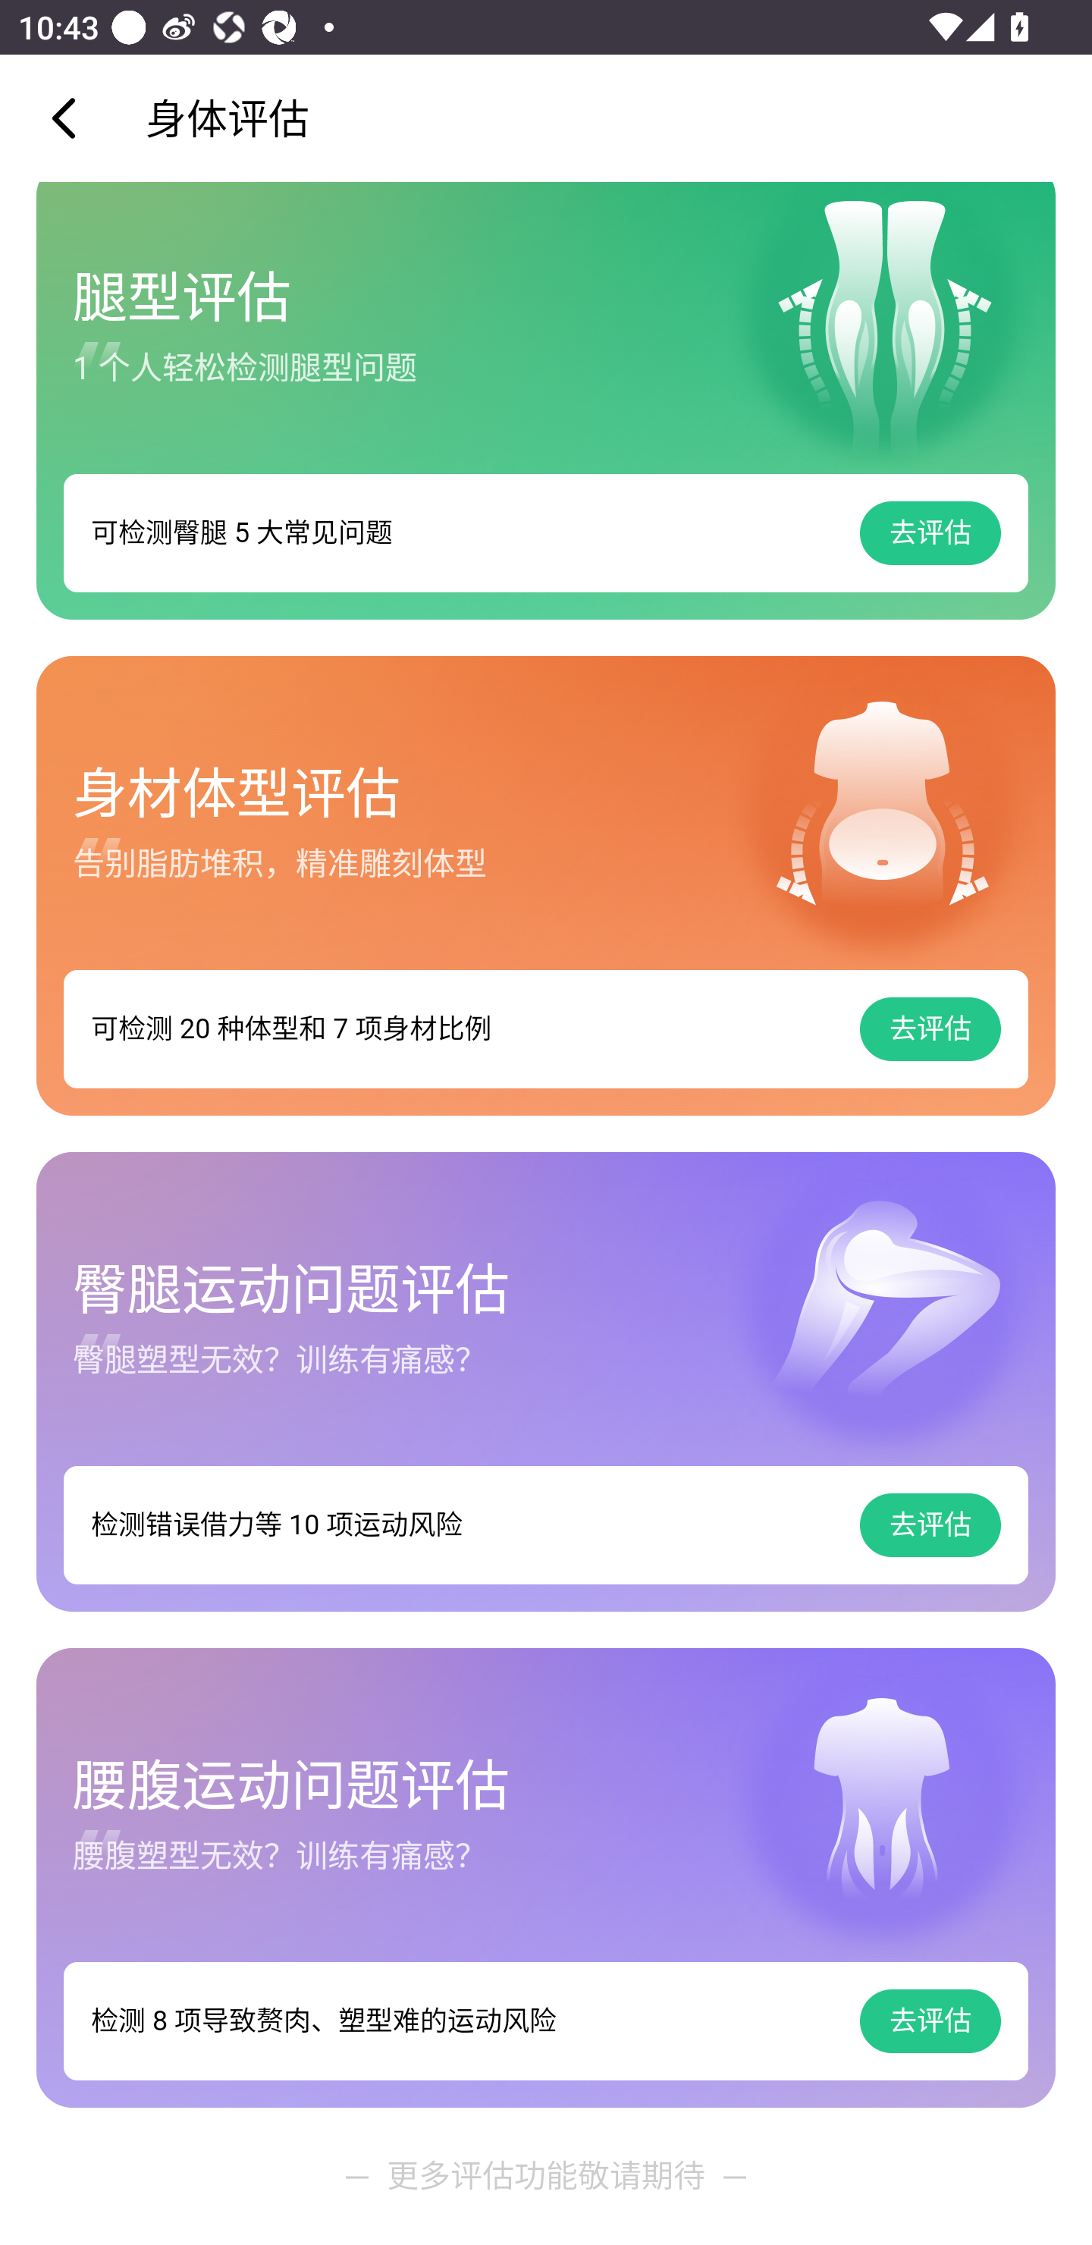  I want to click on 1, so click(546, 1879).